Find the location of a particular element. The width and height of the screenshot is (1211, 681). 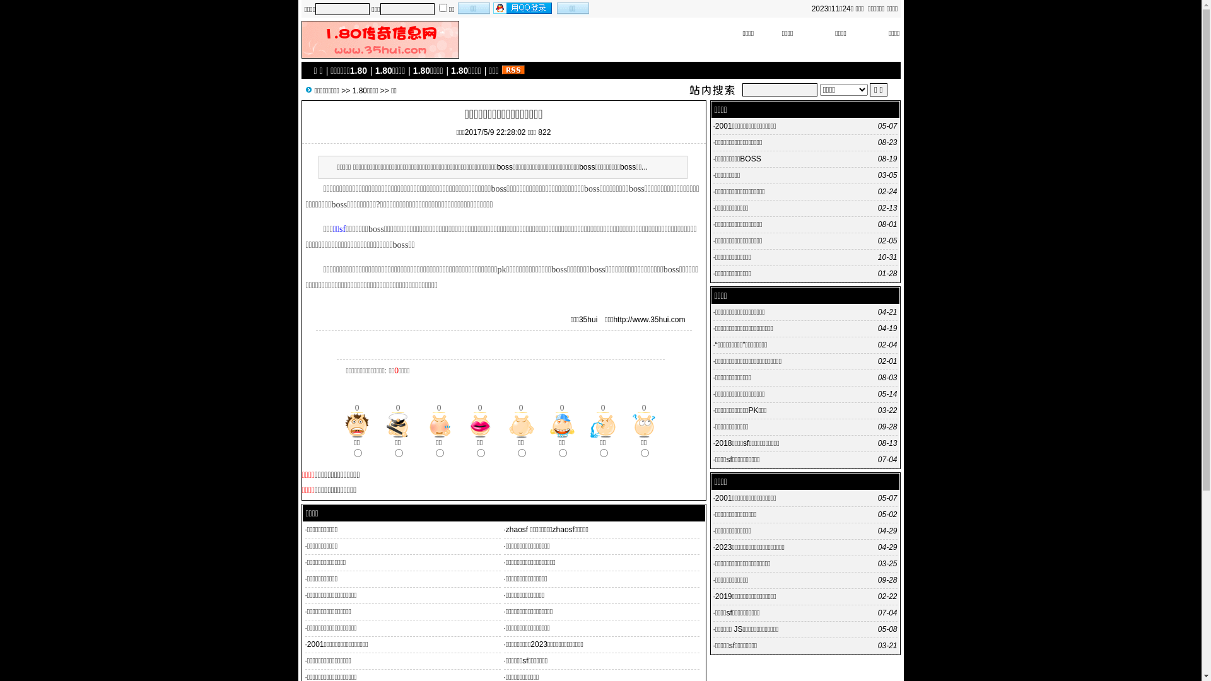

radiobutton is located at coordinates (603, 453).